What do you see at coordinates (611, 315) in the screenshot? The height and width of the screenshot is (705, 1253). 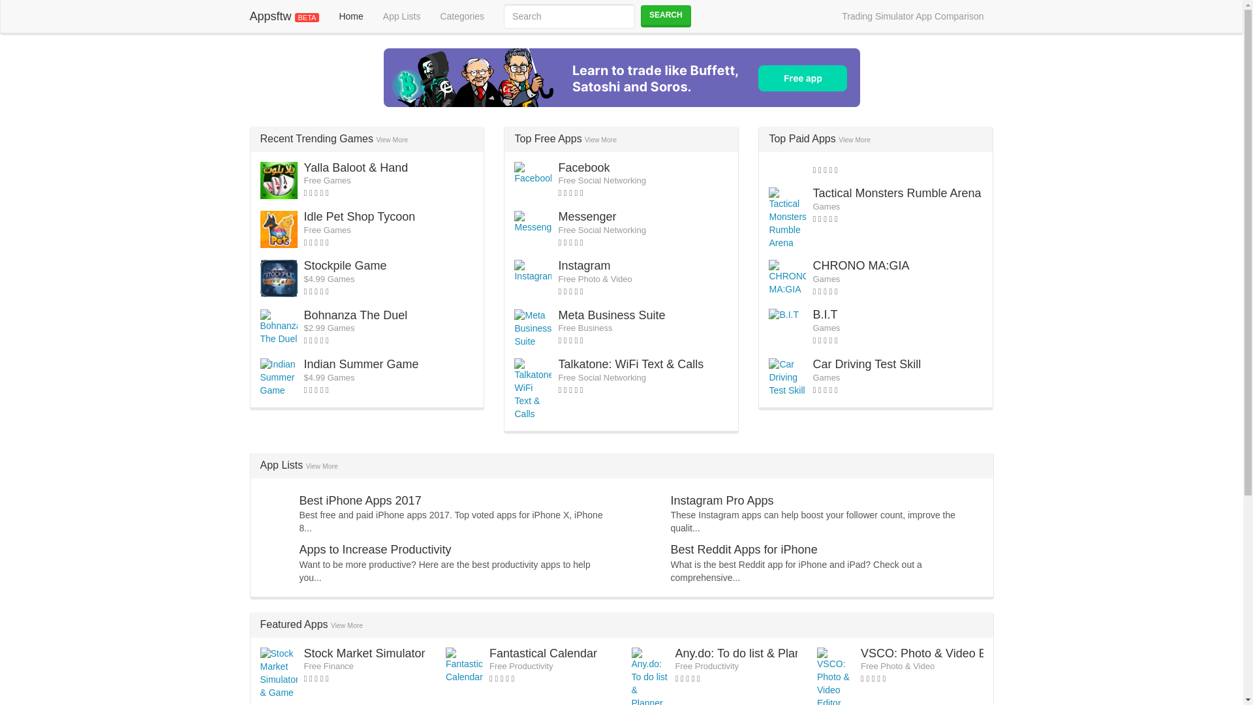 I see `Meta Business Suite` at bounding box center [611, 315].